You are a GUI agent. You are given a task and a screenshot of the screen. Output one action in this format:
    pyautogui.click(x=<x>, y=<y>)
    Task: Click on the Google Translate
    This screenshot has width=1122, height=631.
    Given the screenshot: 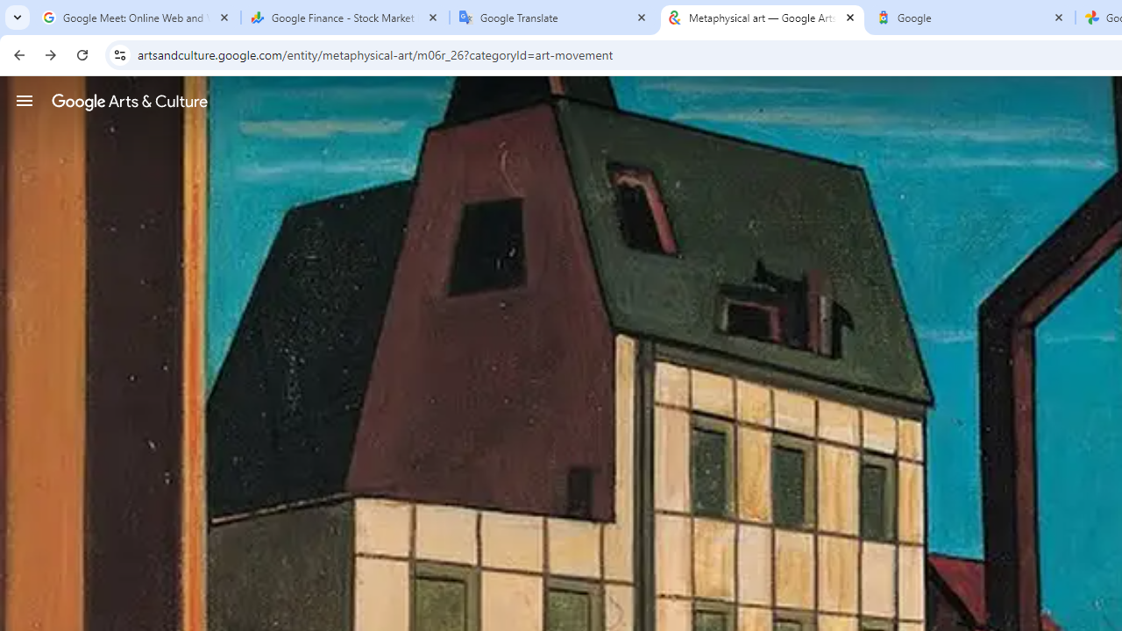 What is the action you would take?
    pyautogui.click(x=554, y=18)
    